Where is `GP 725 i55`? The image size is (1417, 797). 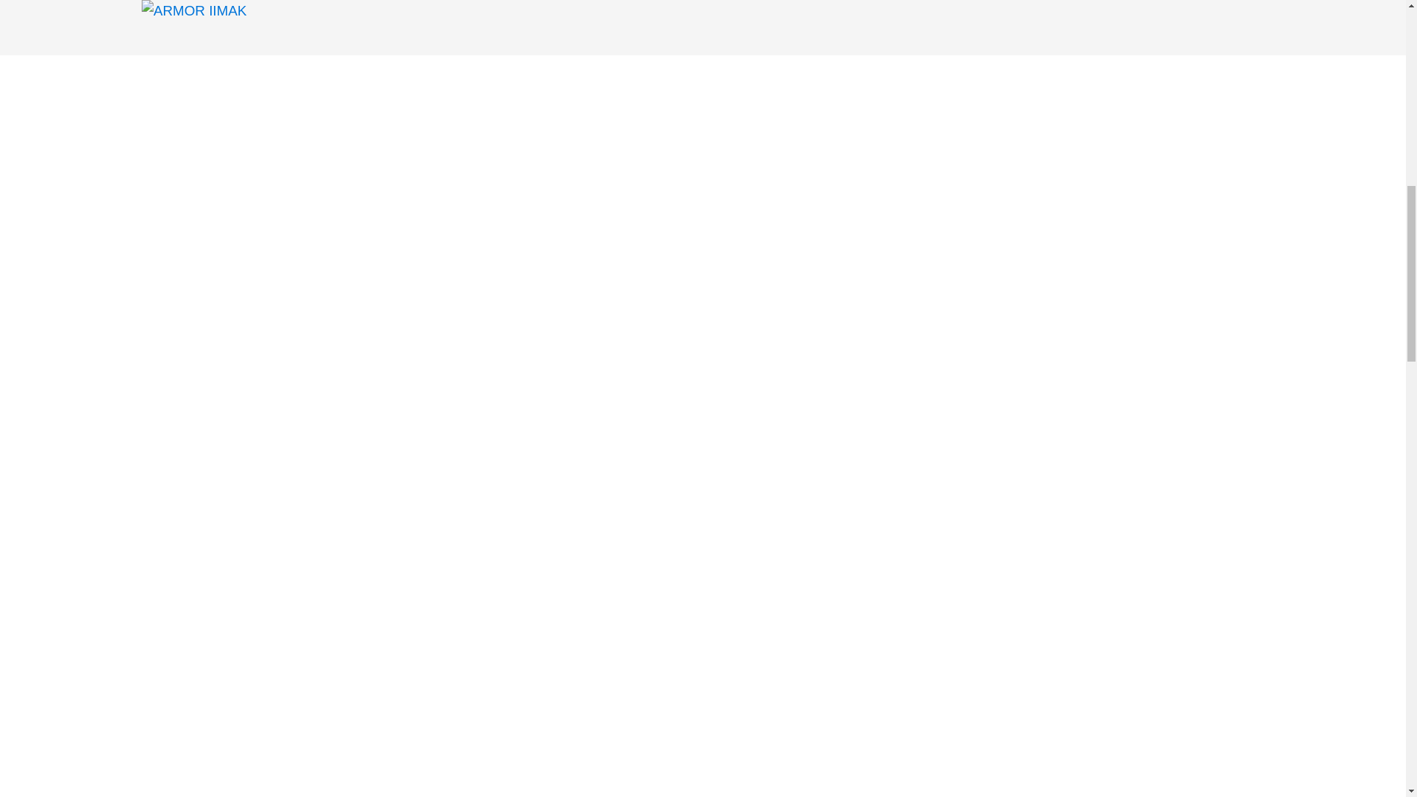 GP 725 i55 is located at coordinates (1052, 291).